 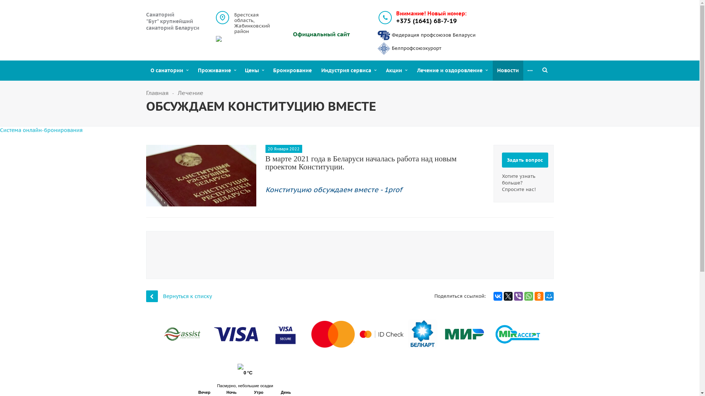 I want to click on WhatsApp, so click(x=529, y=296).